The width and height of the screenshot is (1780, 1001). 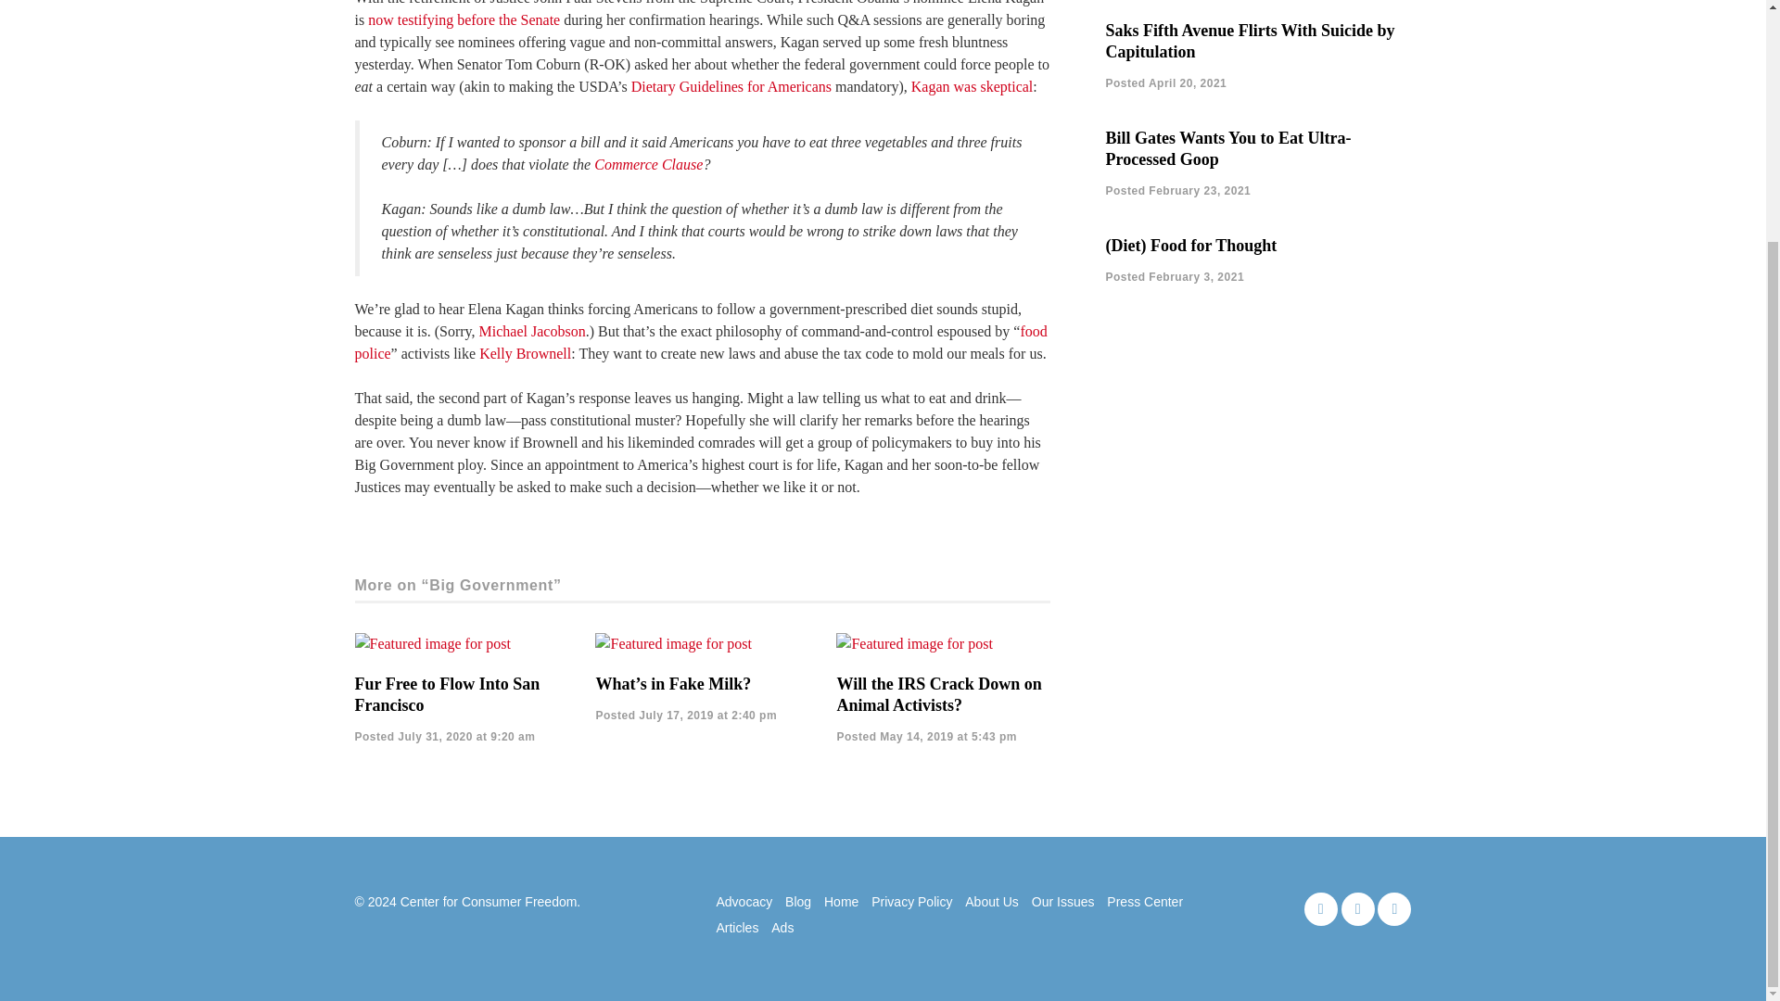 I want to click on Fur Free to Flow Into San Francisco, so click(x=447, y=694).